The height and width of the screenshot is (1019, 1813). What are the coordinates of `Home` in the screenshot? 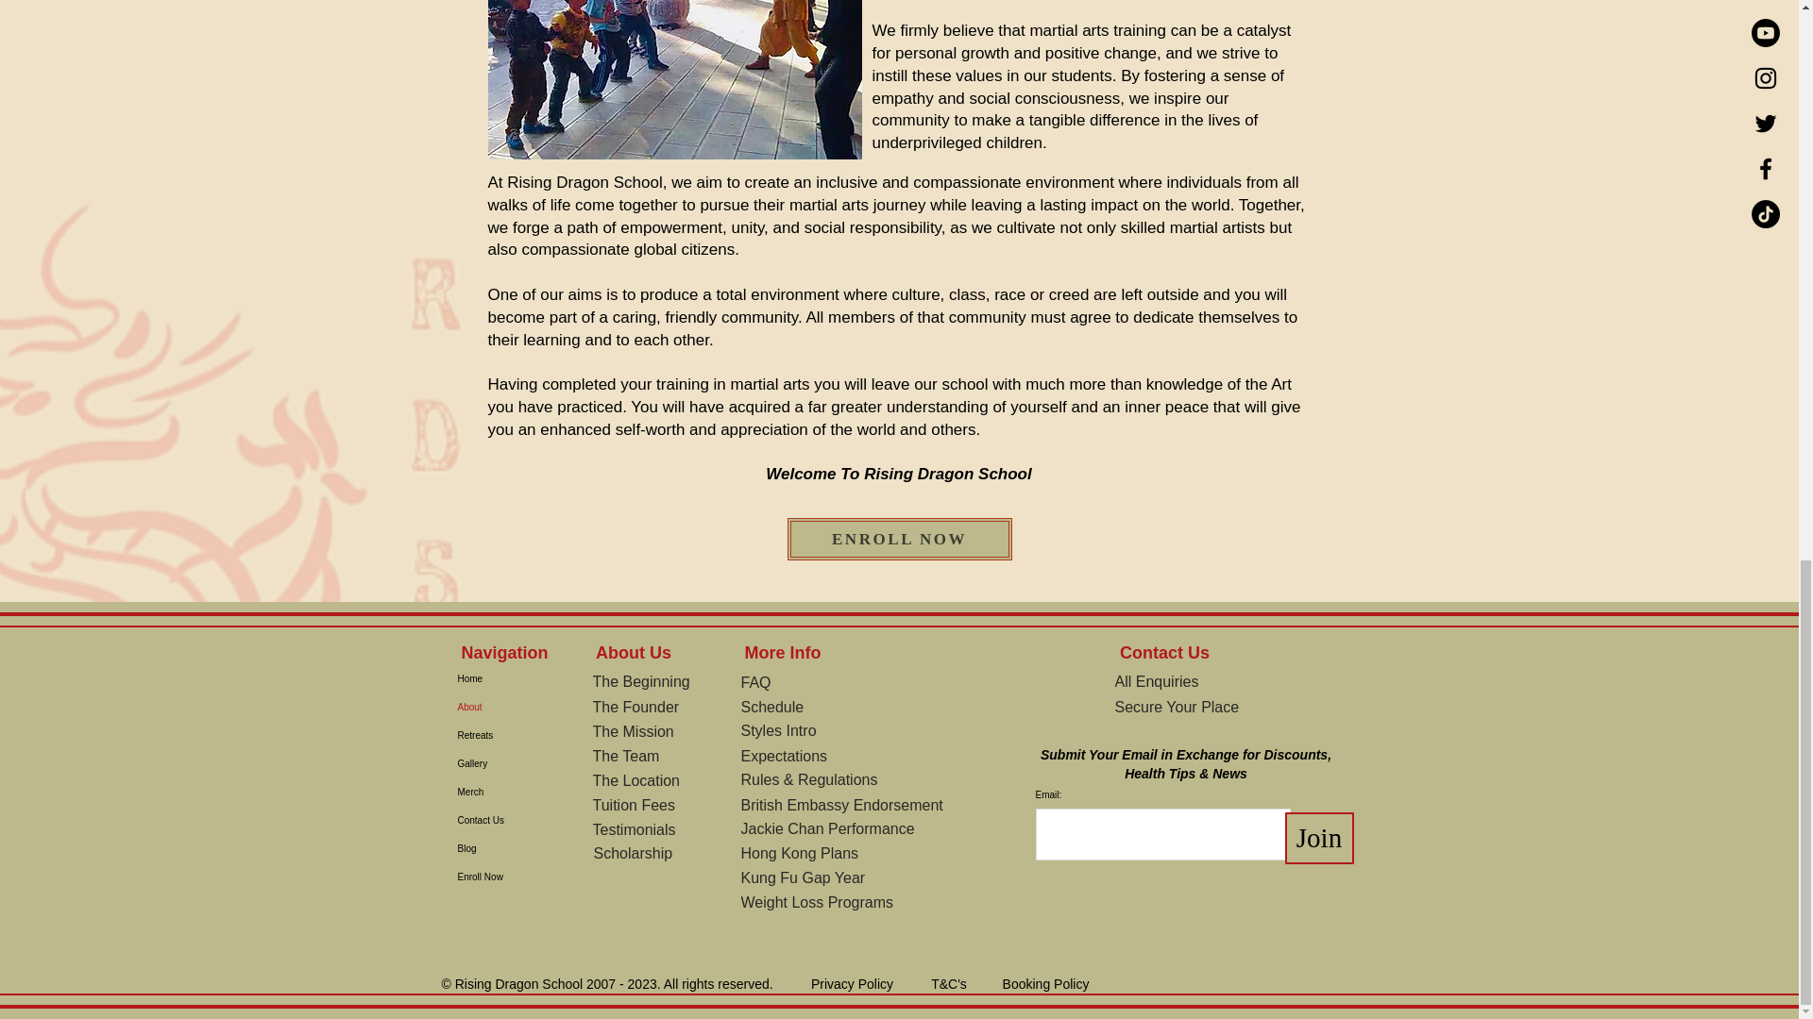 It's located at (491, 679).